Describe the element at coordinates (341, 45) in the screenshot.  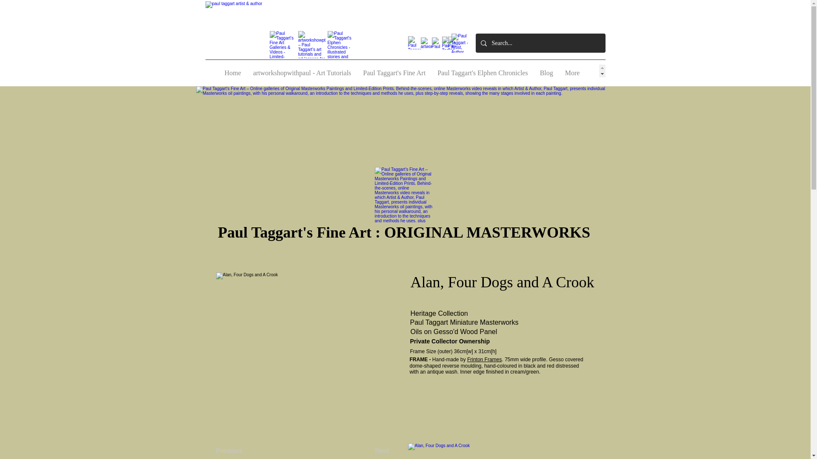
I see `Paul Taggart's Elphen Chronicles` at that location.